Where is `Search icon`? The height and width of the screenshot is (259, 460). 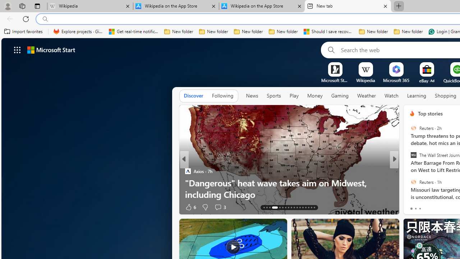 Search icon is located at coordinates (45, 19).